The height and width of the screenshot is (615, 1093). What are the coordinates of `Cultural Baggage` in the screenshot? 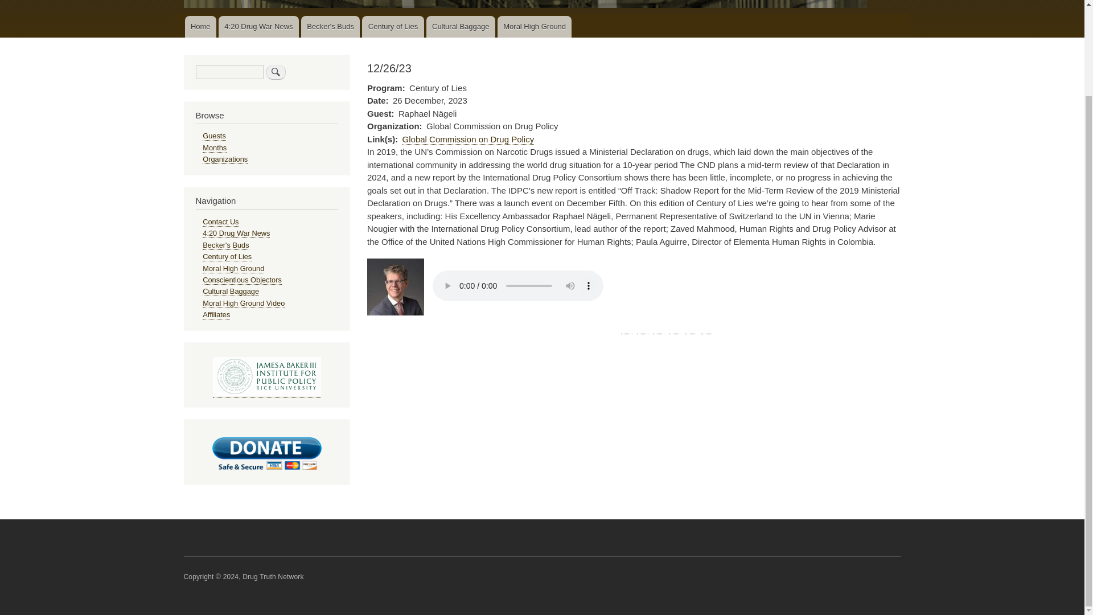 It's located at (460, 26).